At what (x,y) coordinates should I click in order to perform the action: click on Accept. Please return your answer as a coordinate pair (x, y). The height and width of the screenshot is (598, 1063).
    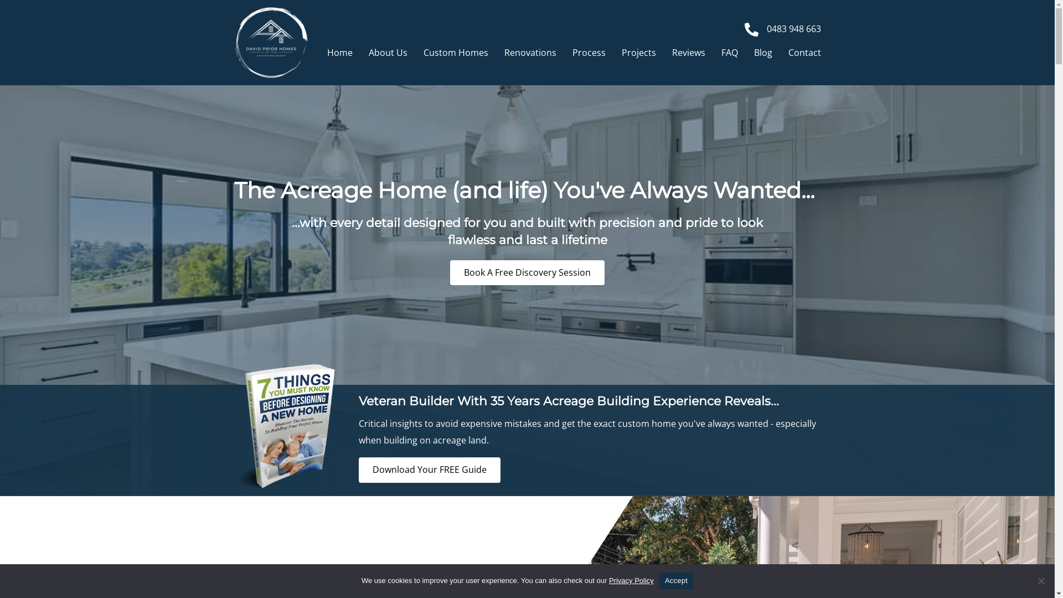
    Looking at the image, I should click on (677, 581).